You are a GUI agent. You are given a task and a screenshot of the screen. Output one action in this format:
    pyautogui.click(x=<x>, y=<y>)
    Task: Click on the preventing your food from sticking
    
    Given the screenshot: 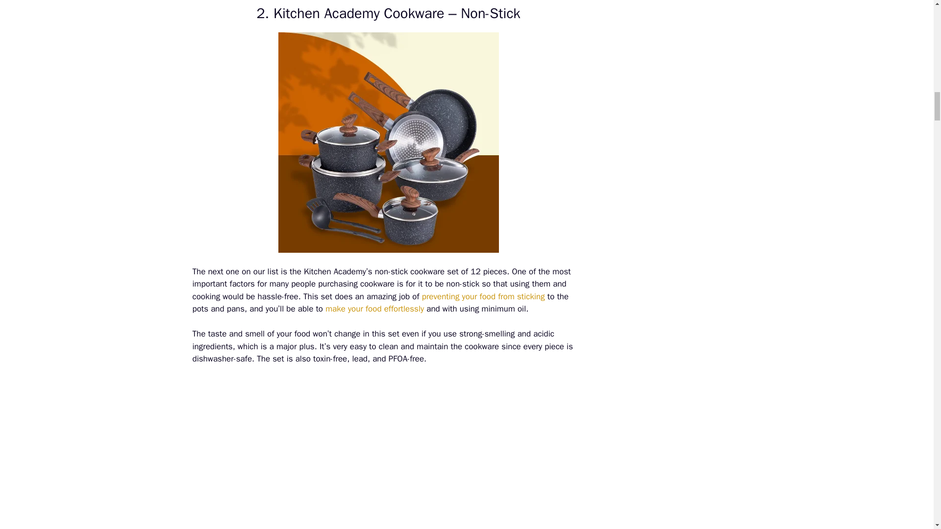 What is the action you would take?
    pyautogui.click(x=483, y=296)
    